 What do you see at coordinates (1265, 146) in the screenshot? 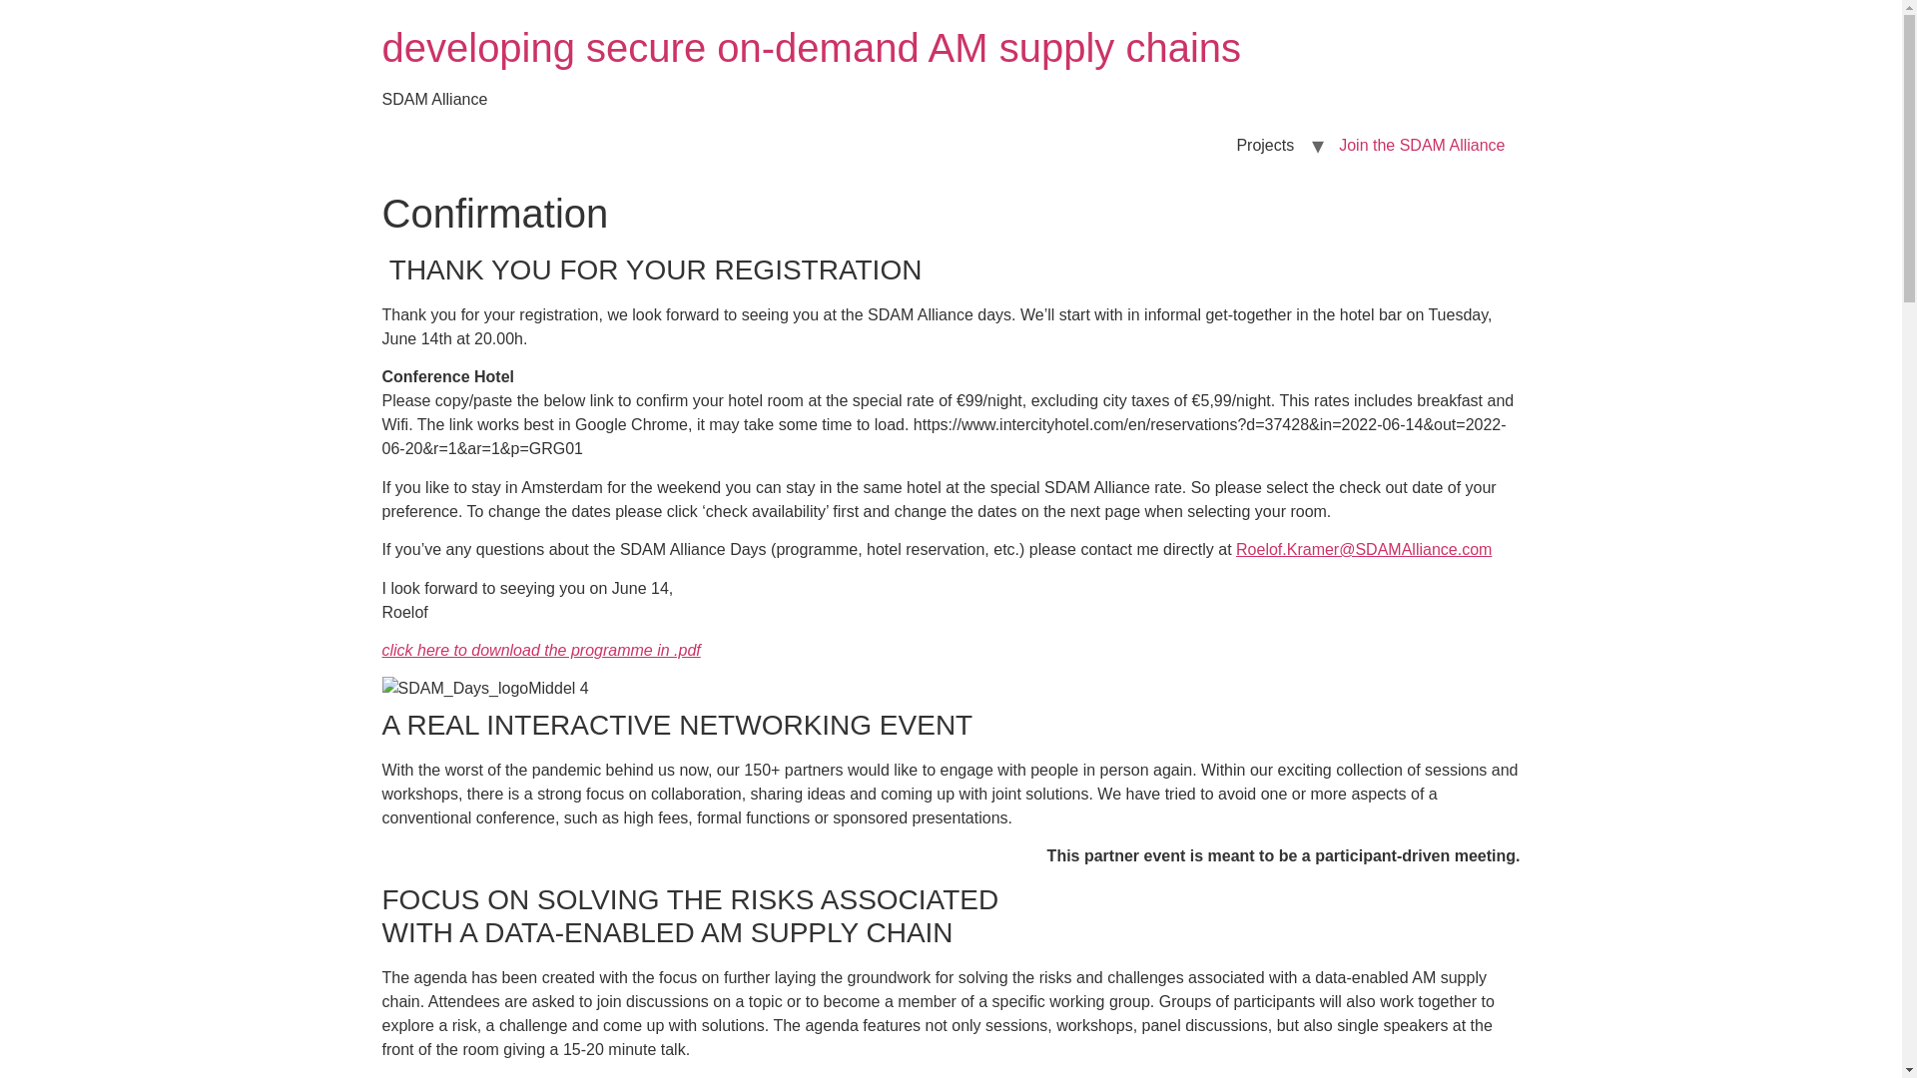
I see `Projects` at bounding box center [1265, 146].